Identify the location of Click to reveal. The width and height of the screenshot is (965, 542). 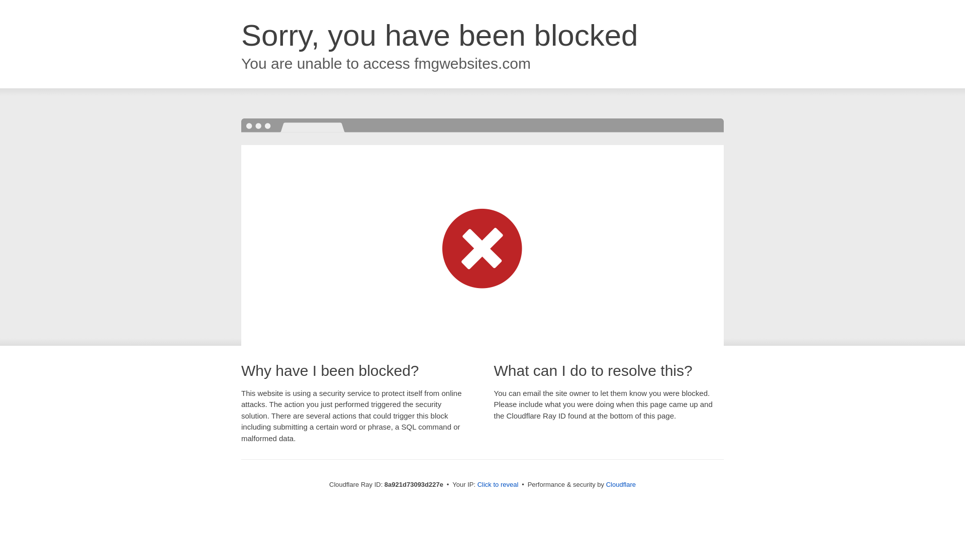
(498, 485).